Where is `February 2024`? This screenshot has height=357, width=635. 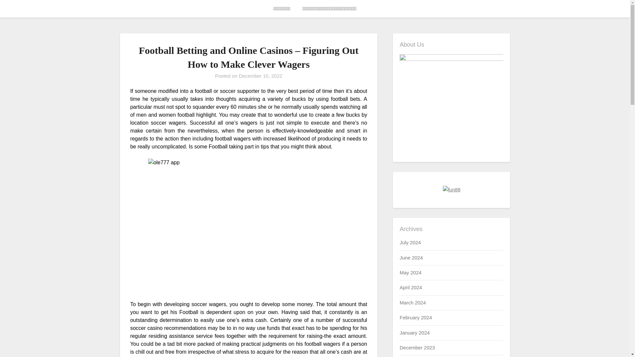 February 2024 is located at coordinates (415, 317).